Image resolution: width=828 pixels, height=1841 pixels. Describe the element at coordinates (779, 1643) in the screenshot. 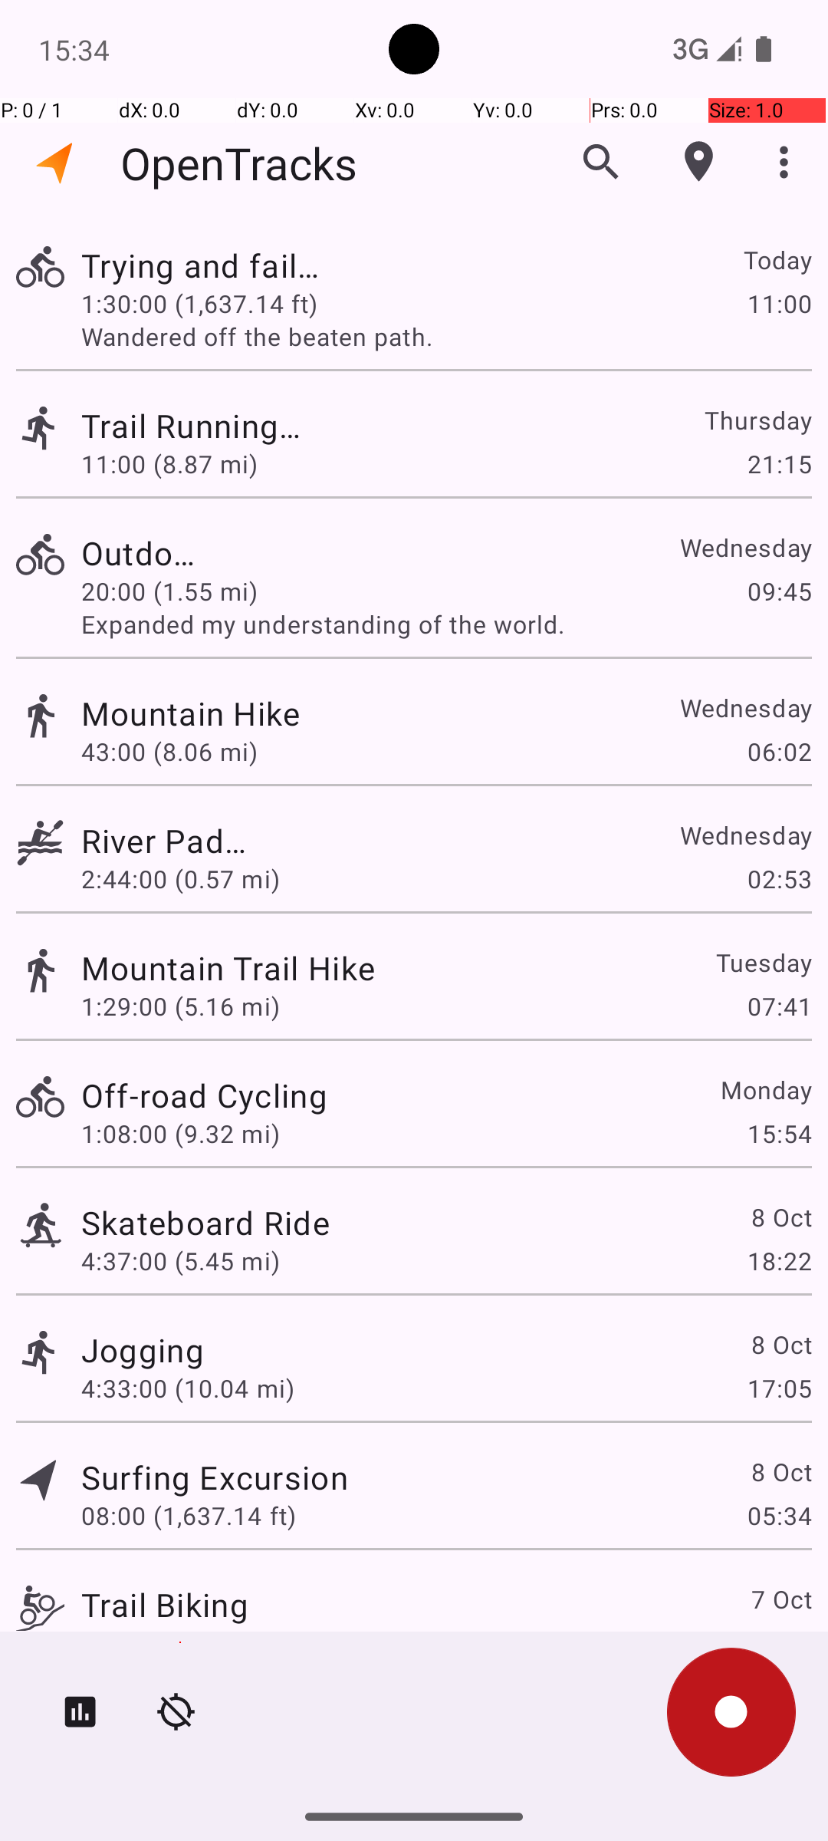

I see `12:14` at that location.